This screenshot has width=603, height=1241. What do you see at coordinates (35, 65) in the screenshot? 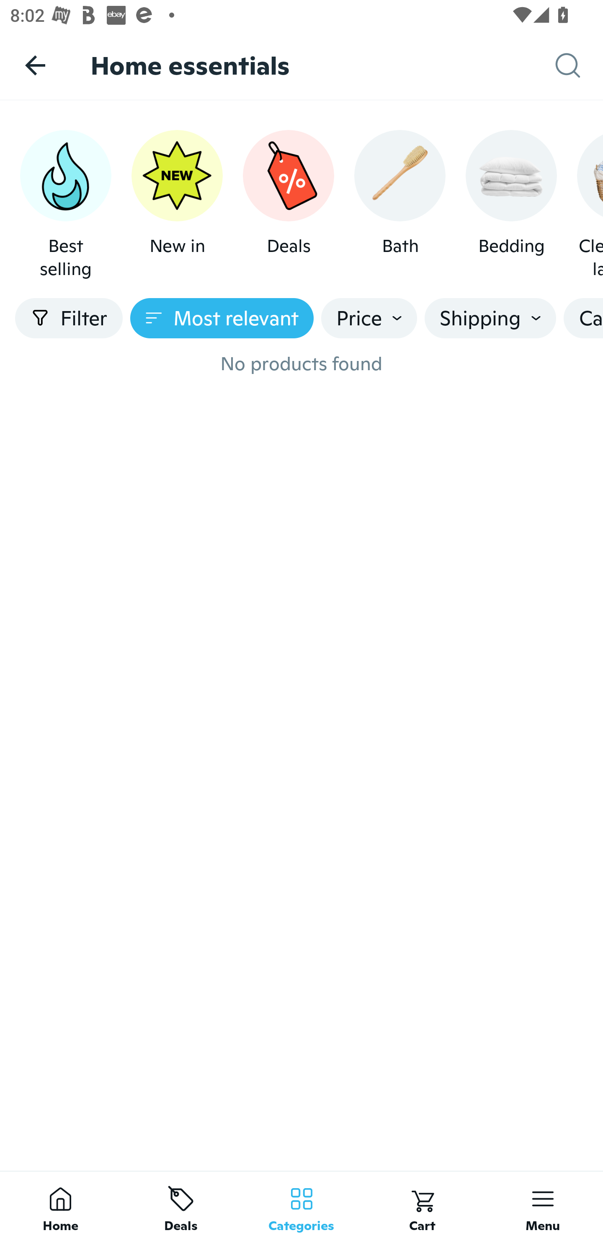
I see `Navigate up` at bounding box center [35, 65].